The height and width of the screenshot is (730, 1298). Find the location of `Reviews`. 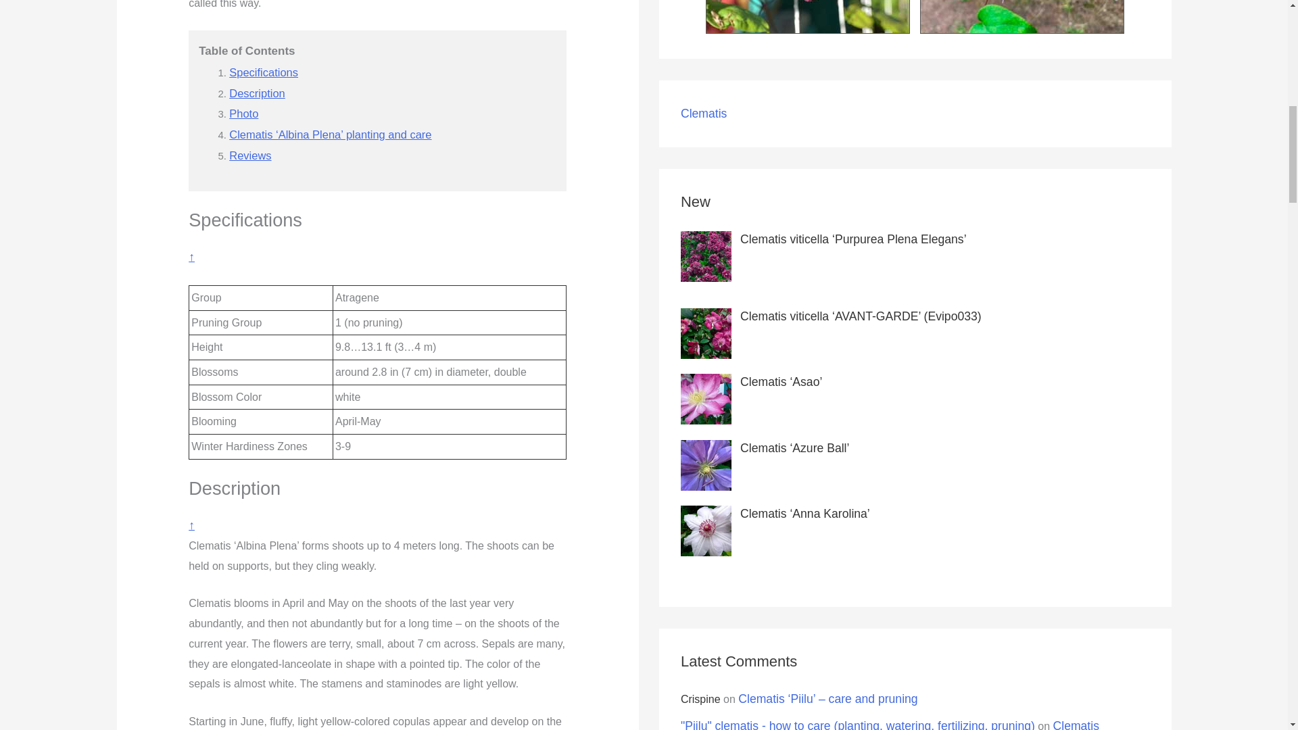

Reviews is located at coordinates (250, 155).